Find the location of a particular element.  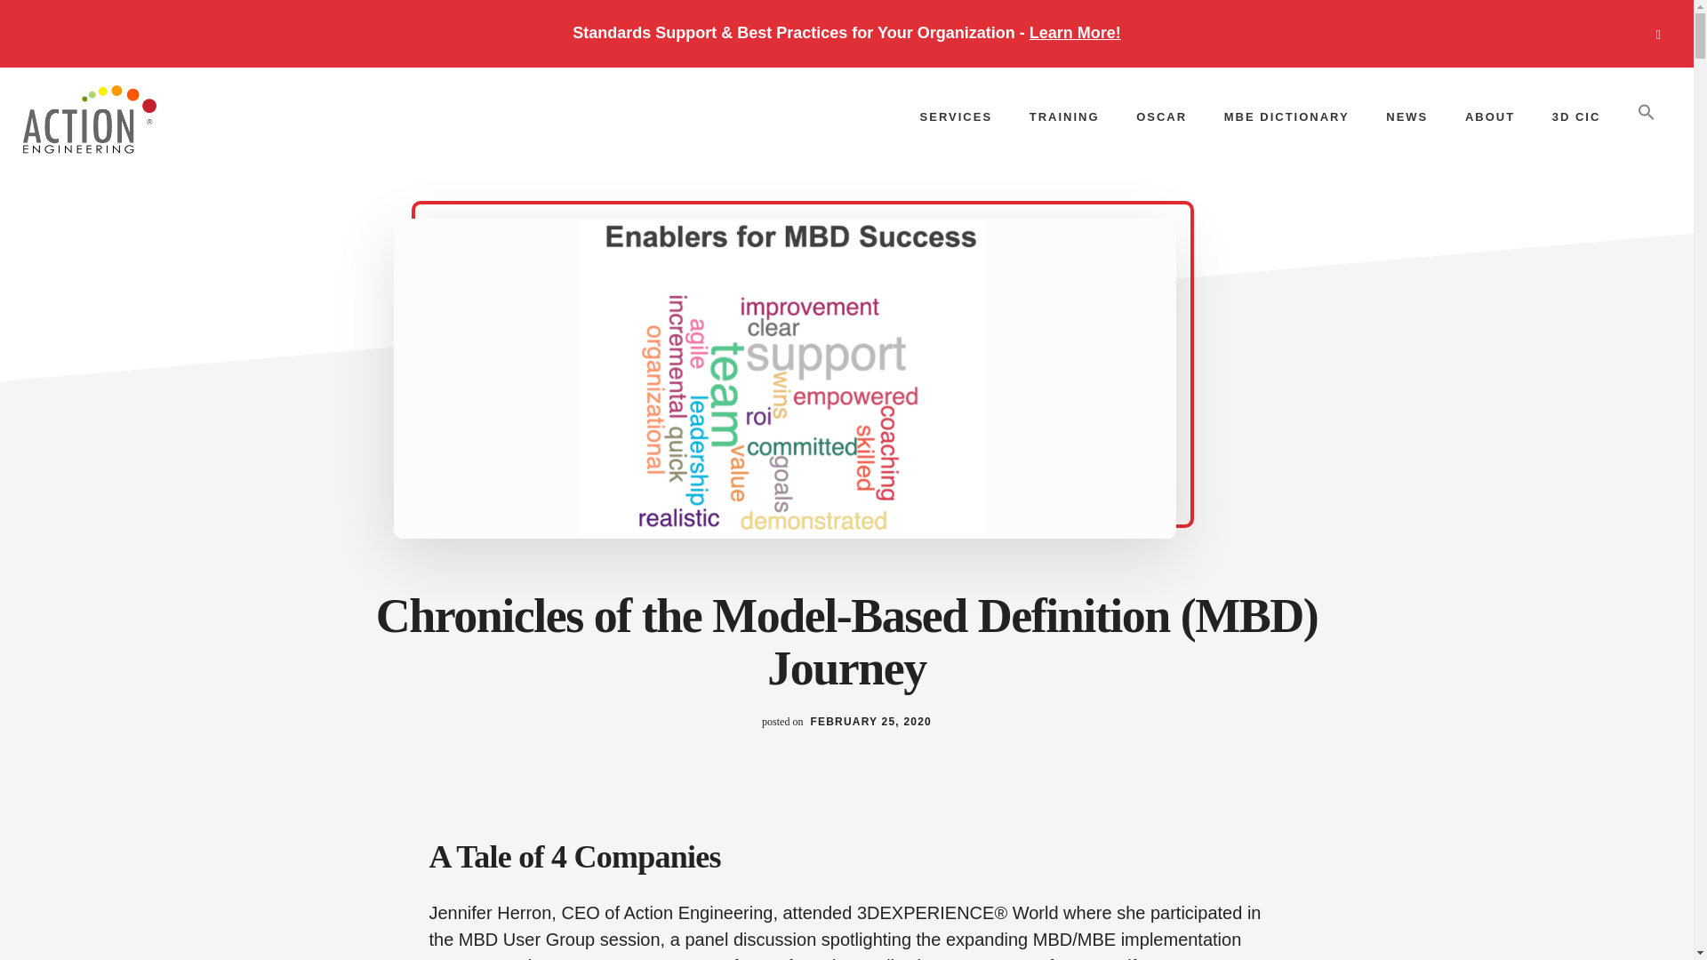

OSCAR is located at coordinates (1161, 116).